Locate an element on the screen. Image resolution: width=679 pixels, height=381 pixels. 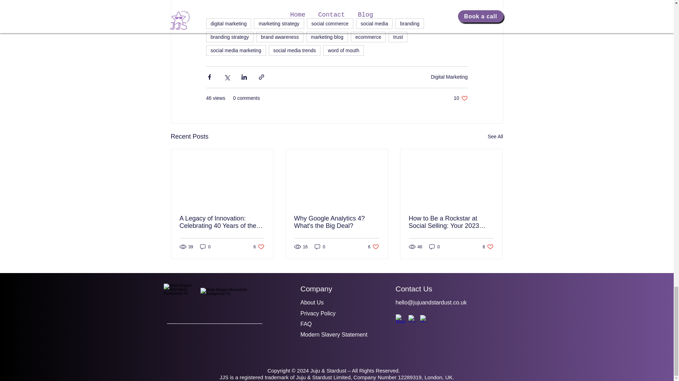
social media trends is located at coordinates (295, 50).